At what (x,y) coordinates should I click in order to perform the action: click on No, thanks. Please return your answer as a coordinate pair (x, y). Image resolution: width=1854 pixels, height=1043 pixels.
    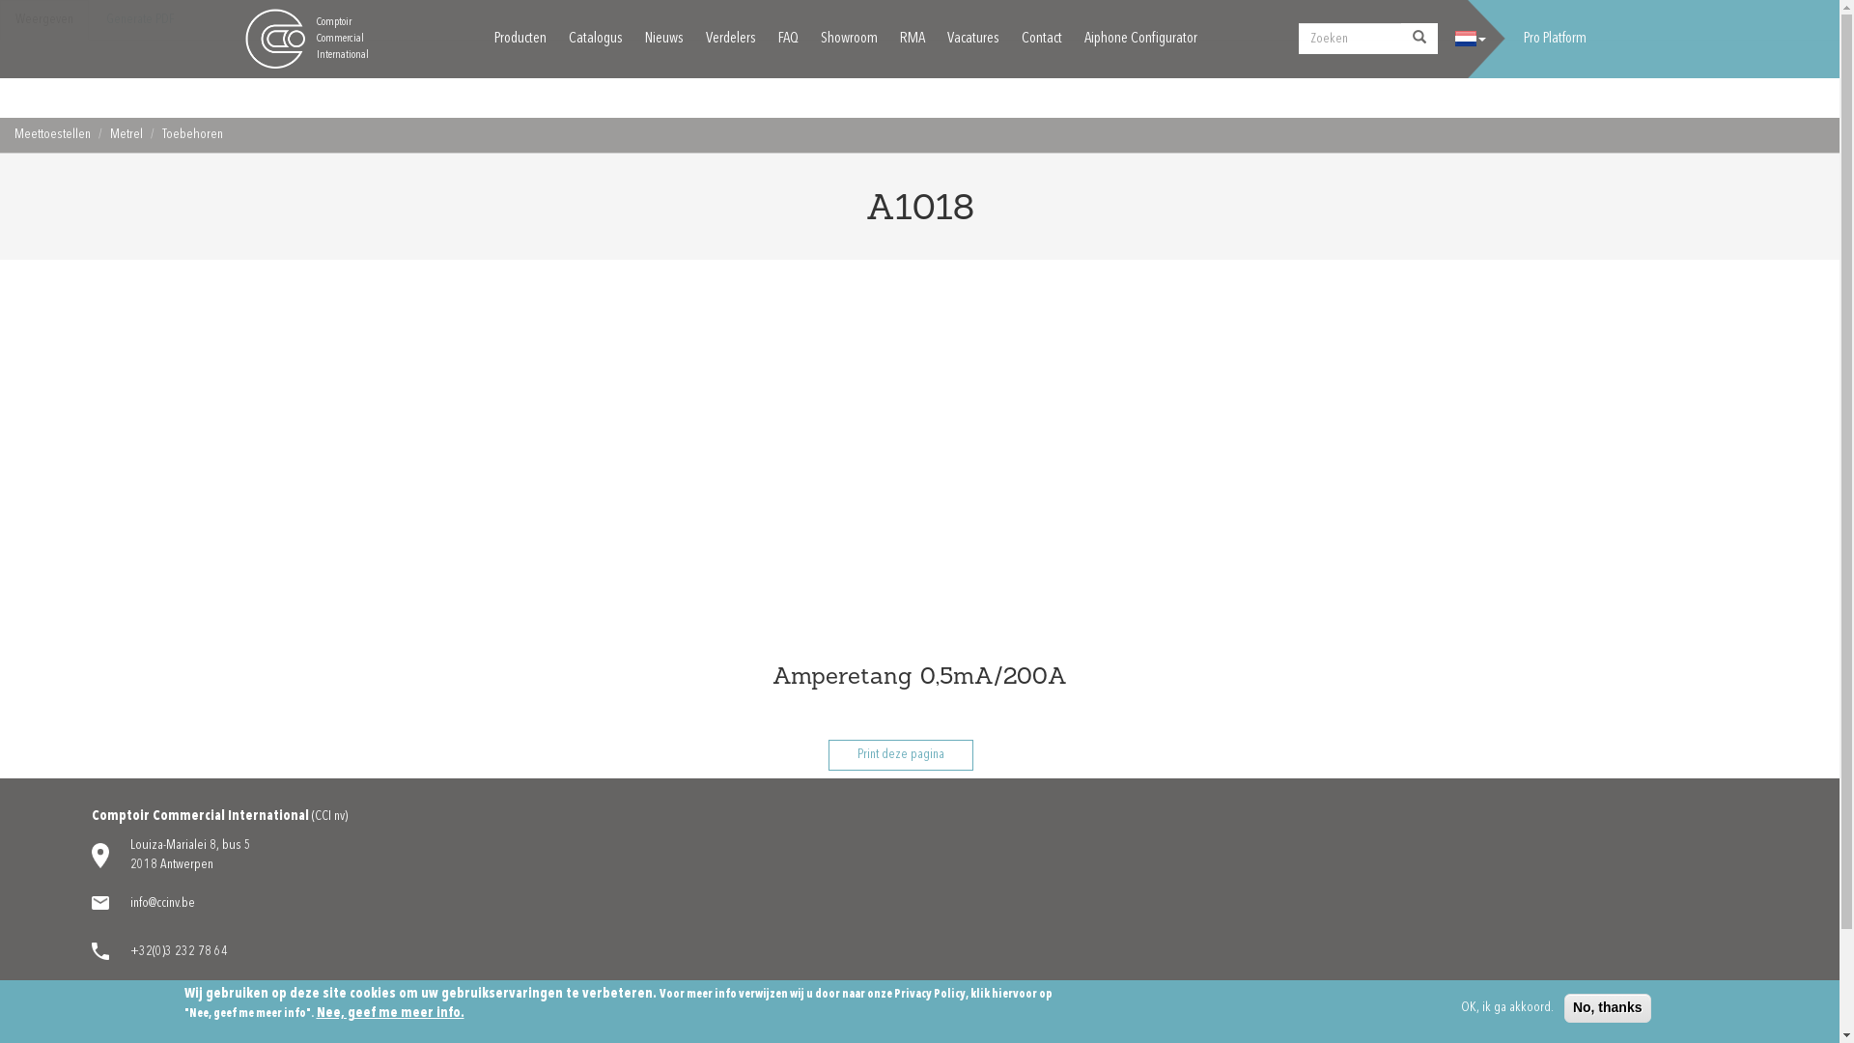
    Looking at the image, I should click on (1608, 1008).